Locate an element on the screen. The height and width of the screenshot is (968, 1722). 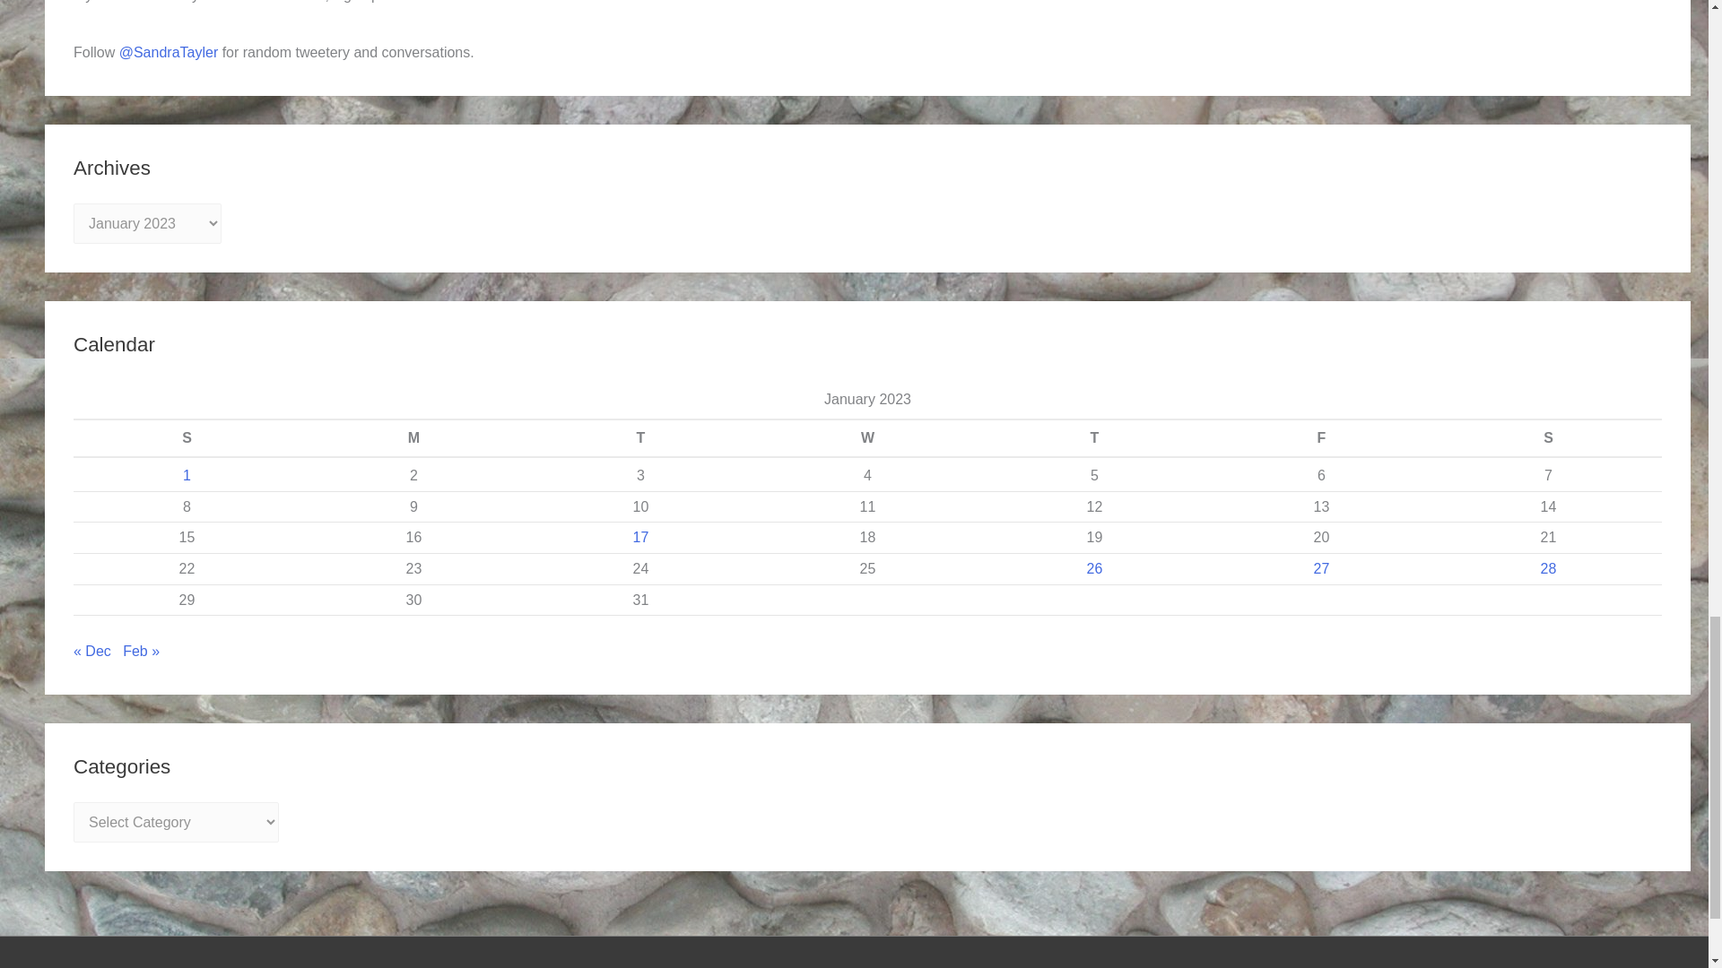
Thursday is located at coordinates (1094, 437).